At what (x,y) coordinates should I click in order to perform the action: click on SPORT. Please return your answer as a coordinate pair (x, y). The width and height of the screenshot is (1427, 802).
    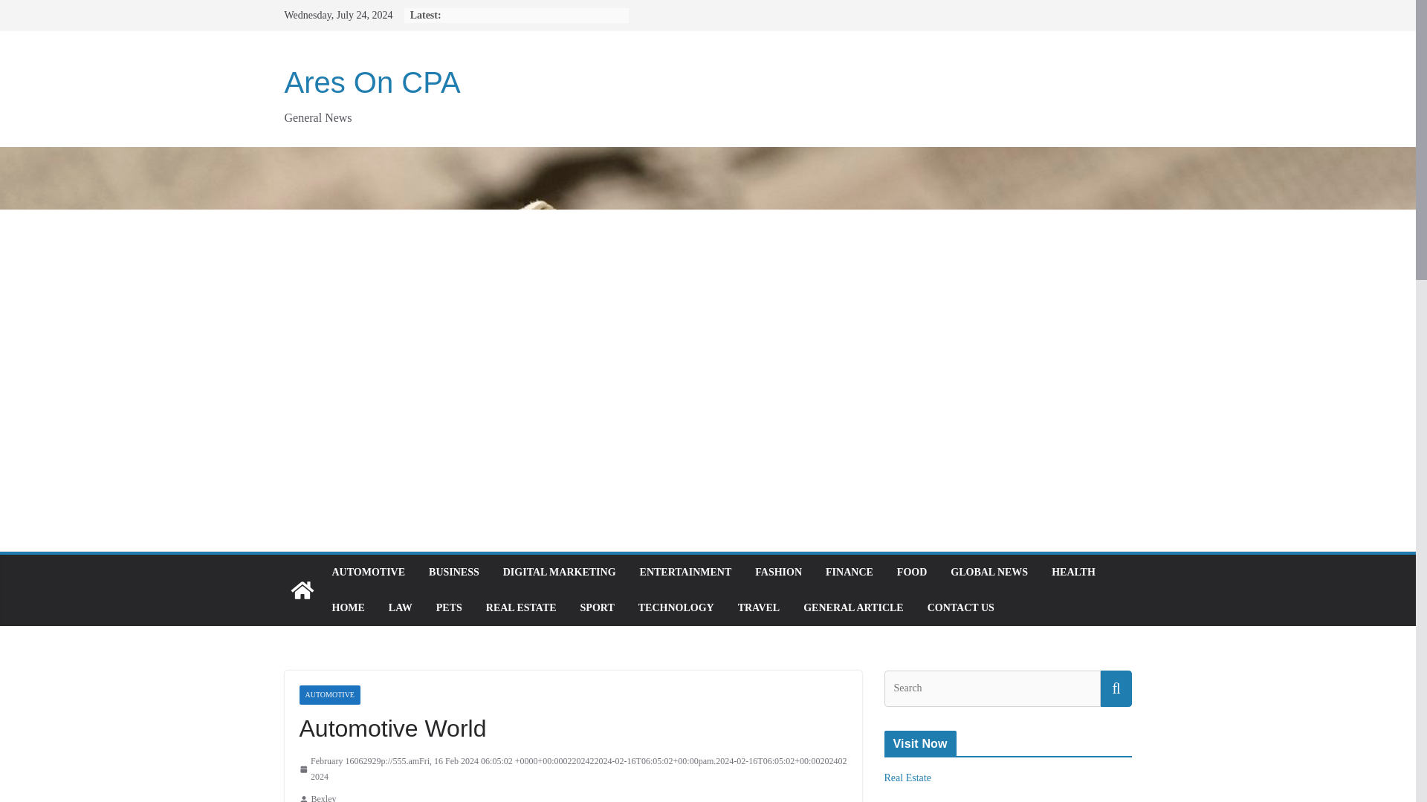
    Looking at the image, I should click on (598, 607).